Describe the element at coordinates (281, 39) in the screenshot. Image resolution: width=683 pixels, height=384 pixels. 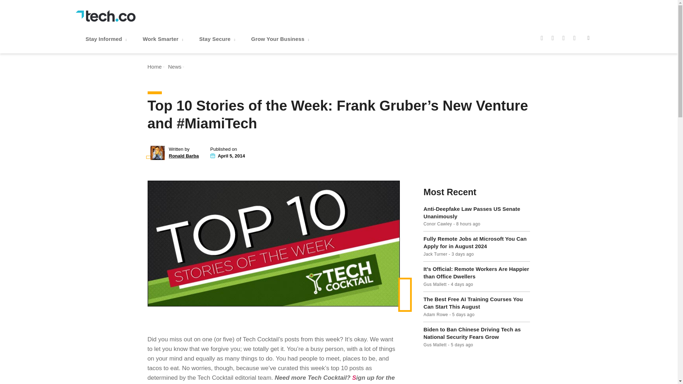
I see `Grow Your Business` at that location.